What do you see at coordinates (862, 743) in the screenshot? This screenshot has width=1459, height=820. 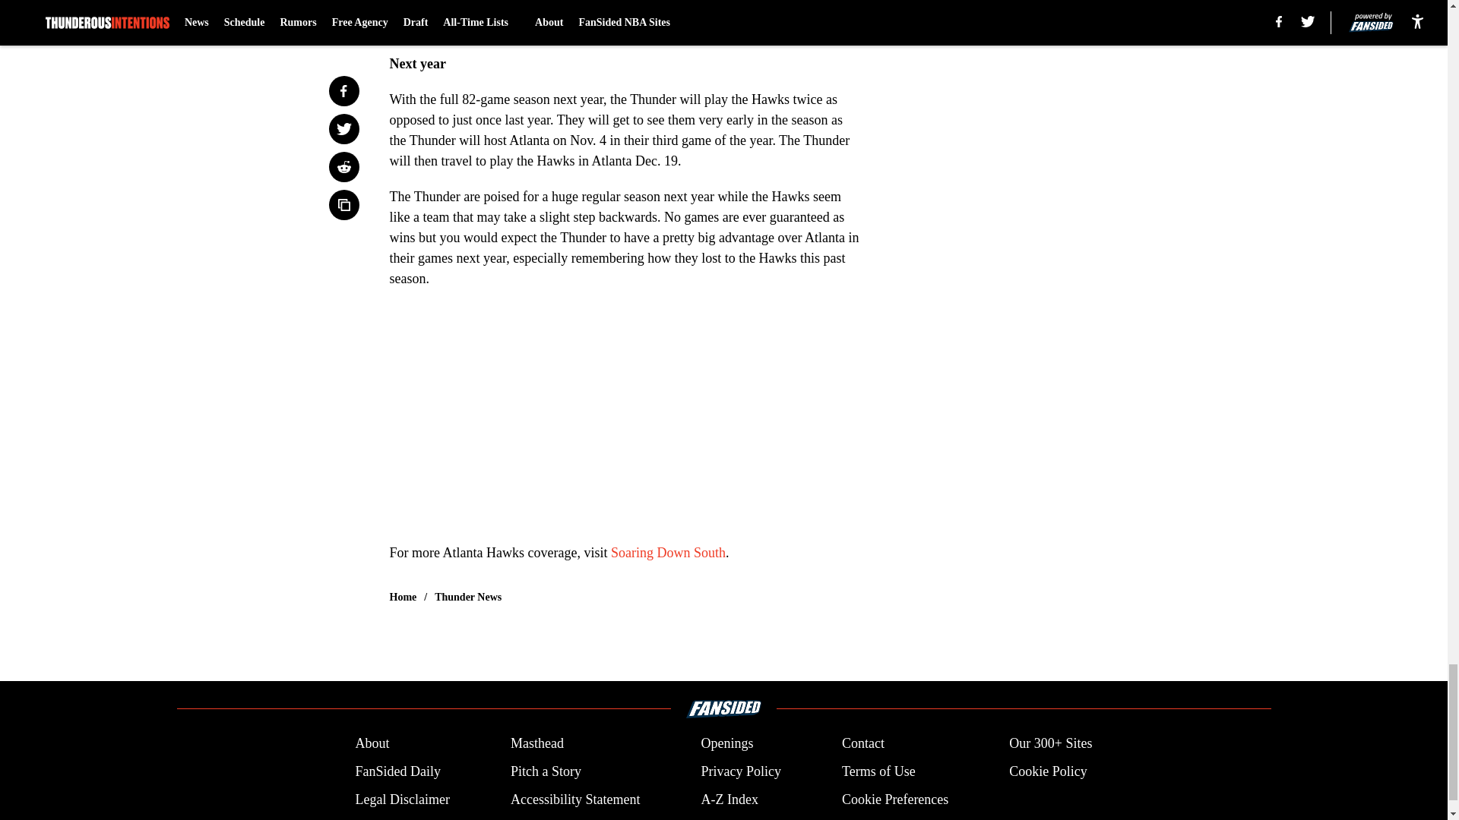 I see `Contact` at bounding box center [862, 743].